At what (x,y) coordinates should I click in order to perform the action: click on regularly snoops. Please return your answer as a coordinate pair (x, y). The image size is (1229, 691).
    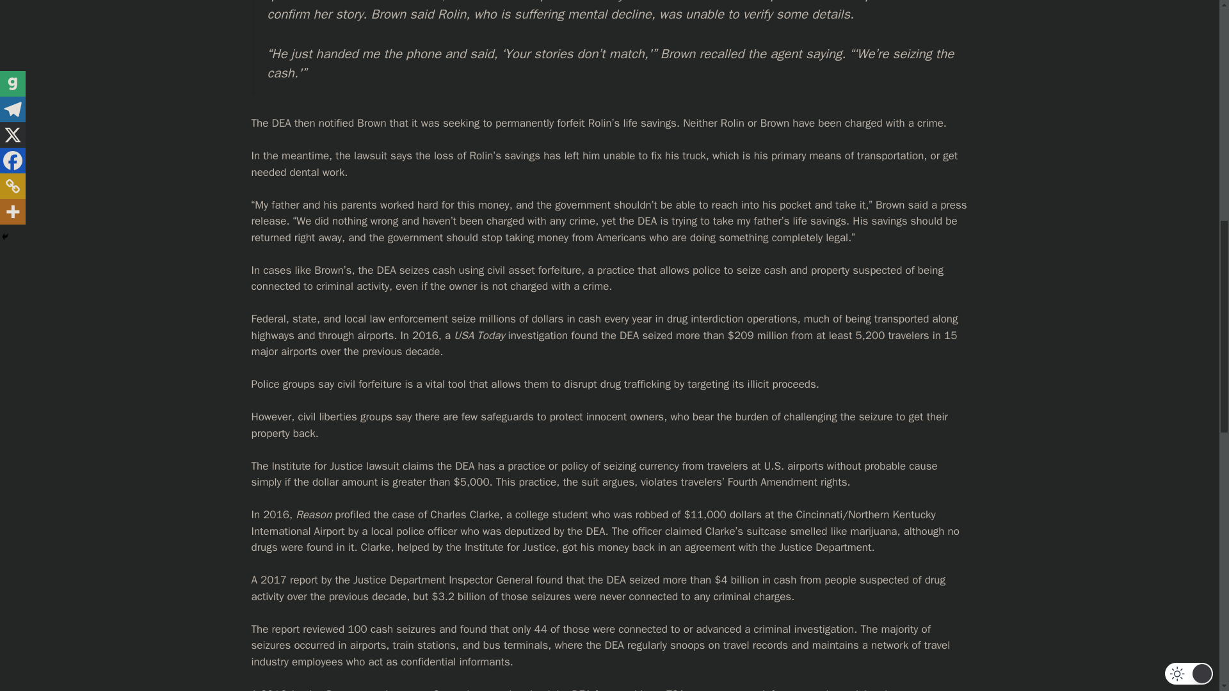
    Looking at the image, I should click on (666, 645).